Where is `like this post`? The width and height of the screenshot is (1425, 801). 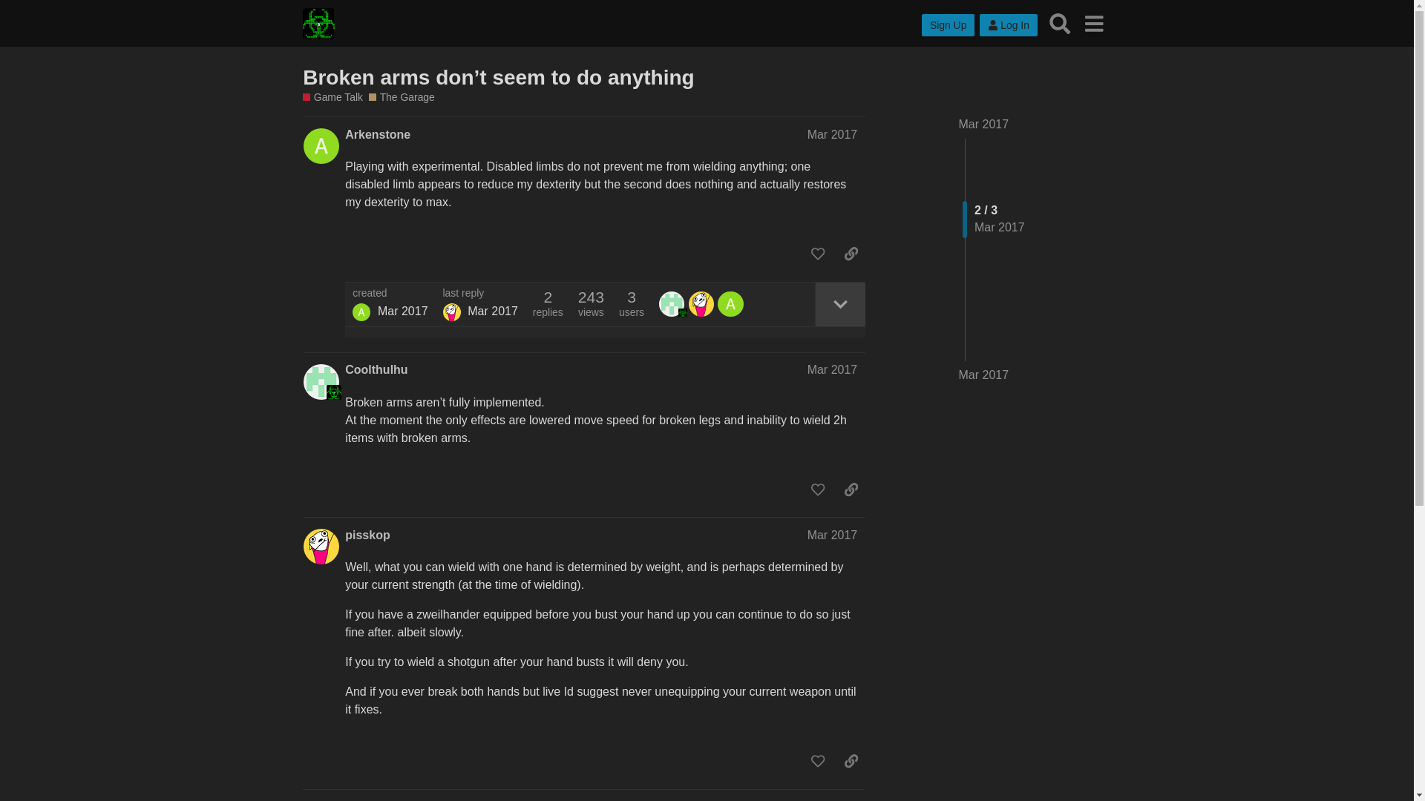 like this post is located at coordinates (818, 254).